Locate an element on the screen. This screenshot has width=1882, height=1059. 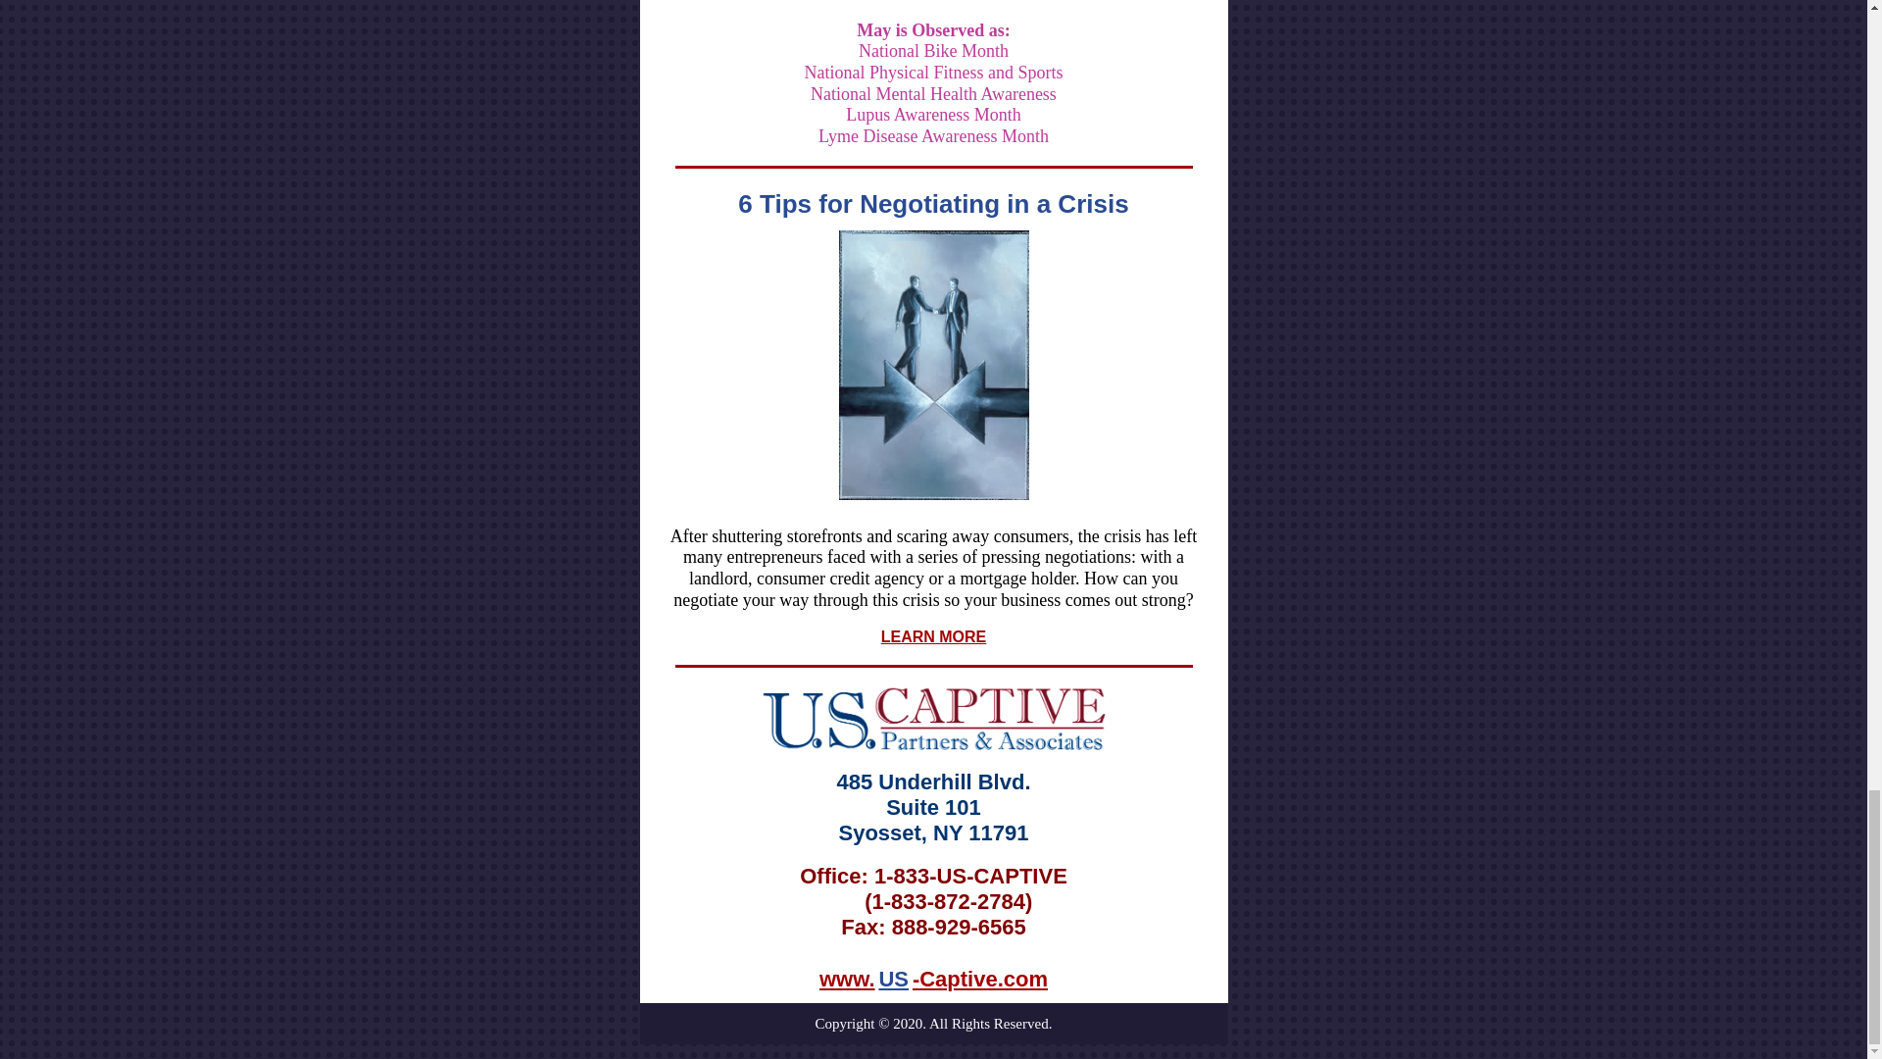
www. is located at coordinates (847, 979).